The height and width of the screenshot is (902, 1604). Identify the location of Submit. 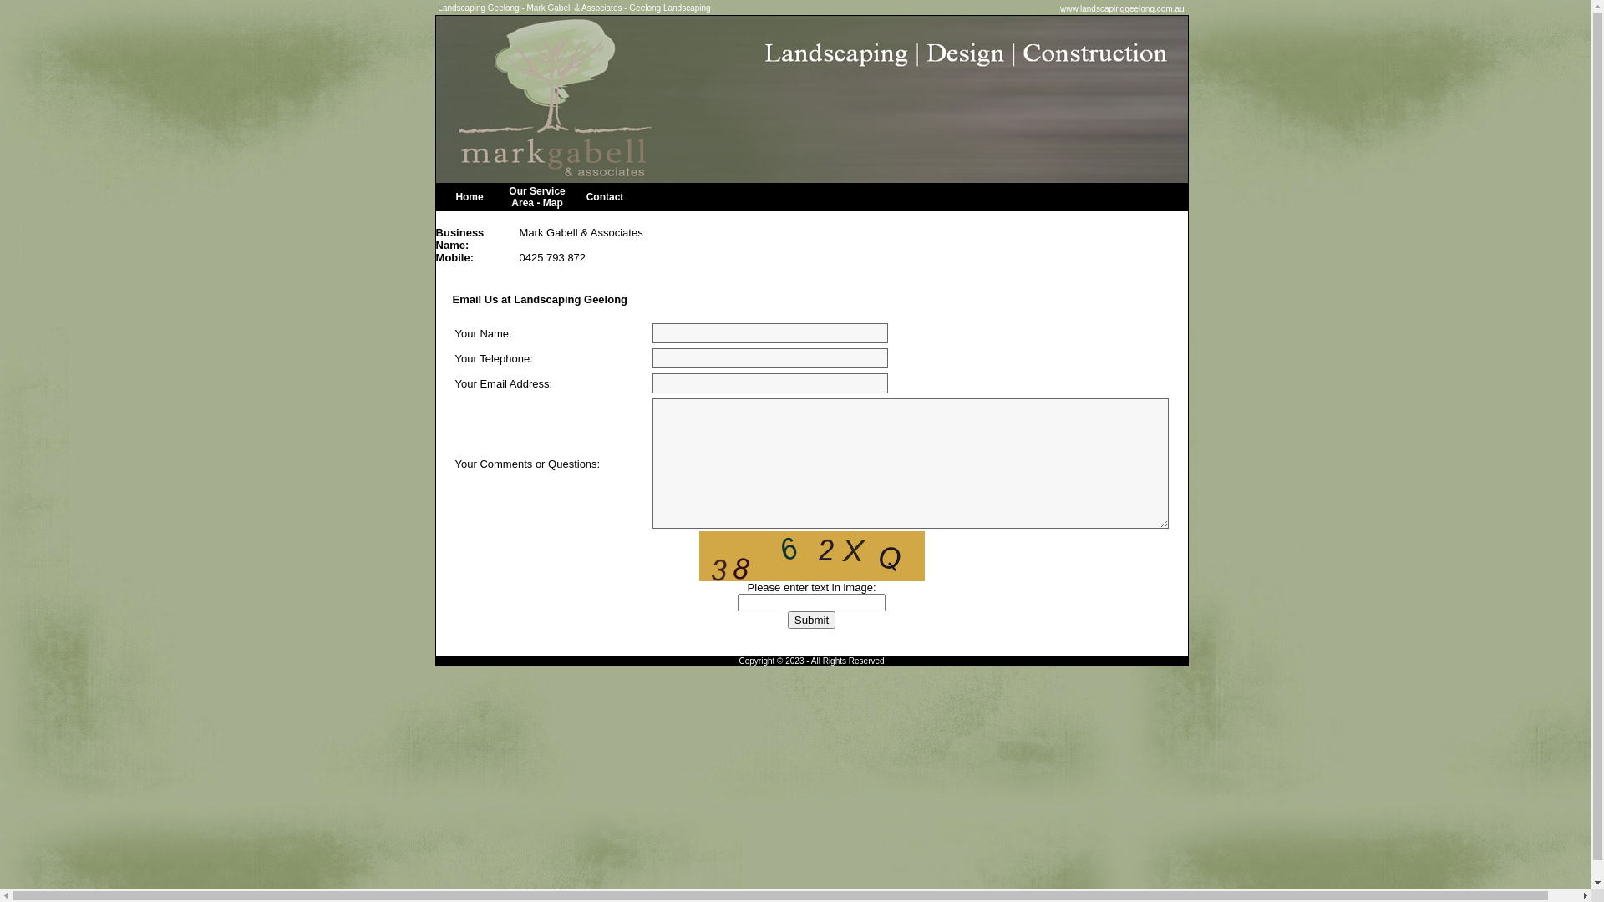
(812, 620).